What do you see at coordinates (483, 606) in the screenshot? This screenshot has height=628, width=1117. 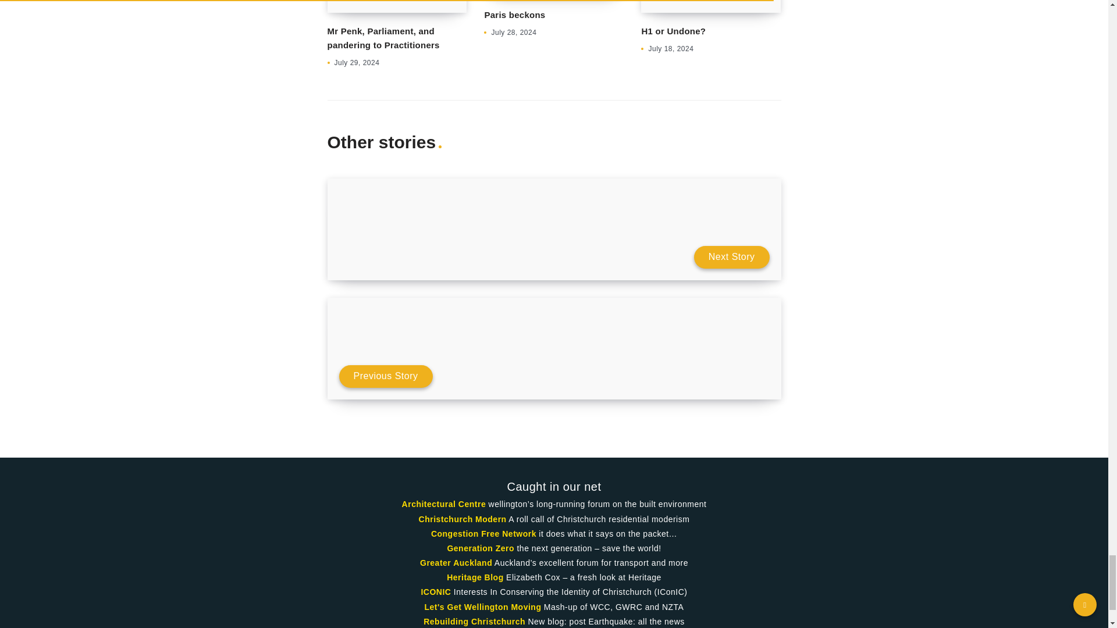 I see `Mash-up of WCC, GWRC and NZTA` at bounding box center [483, 606].